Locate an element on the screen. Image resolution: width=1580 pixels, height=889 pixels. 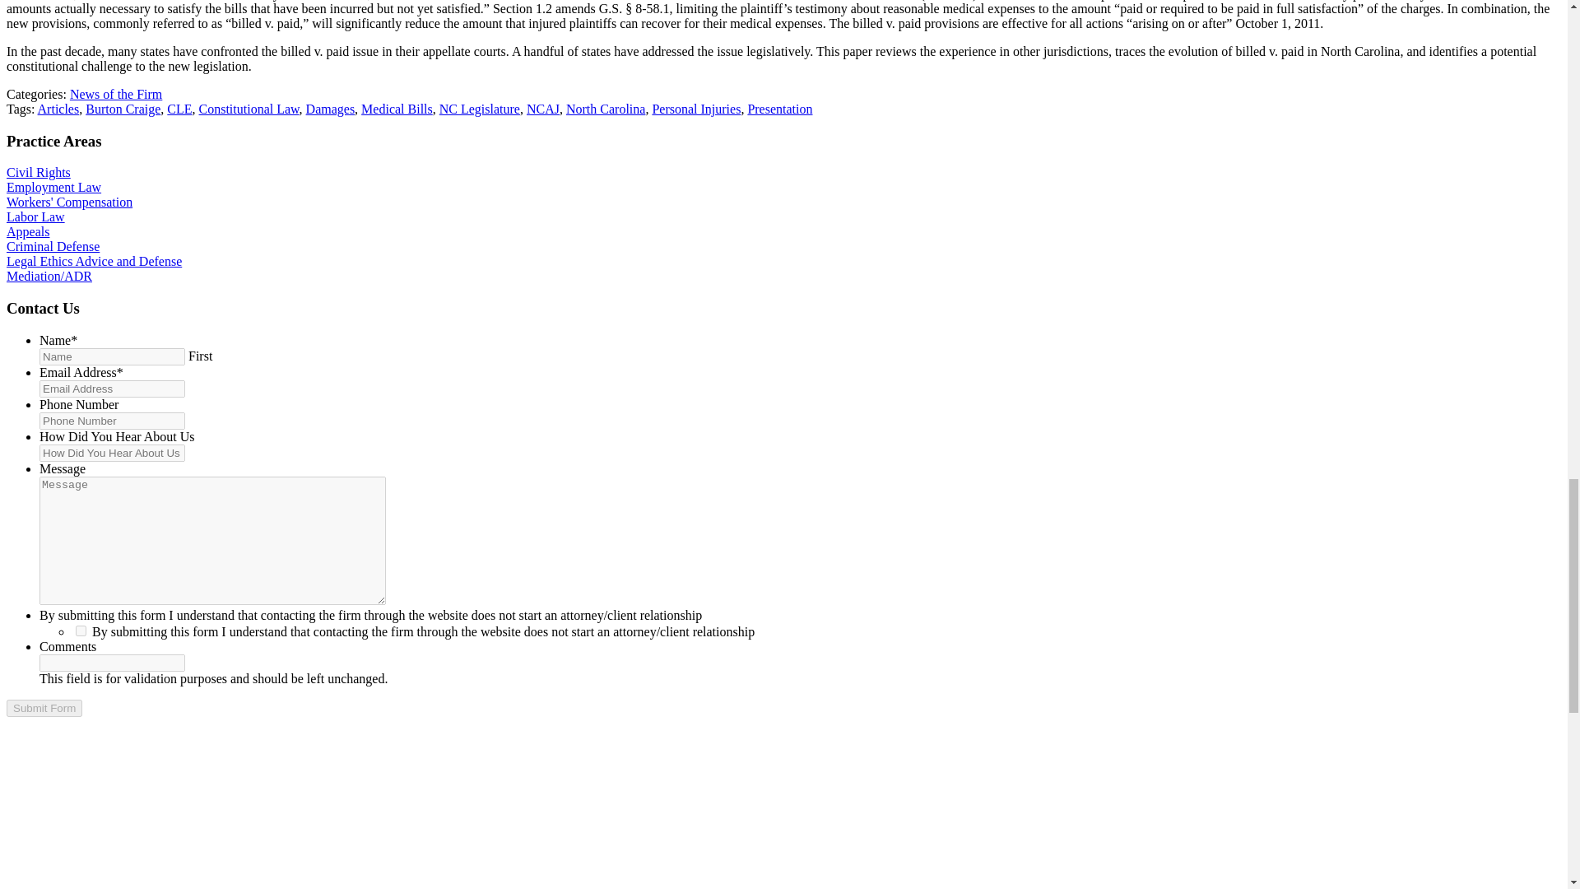
Click for more News of the Firm information is located at coordinates (115, 94).